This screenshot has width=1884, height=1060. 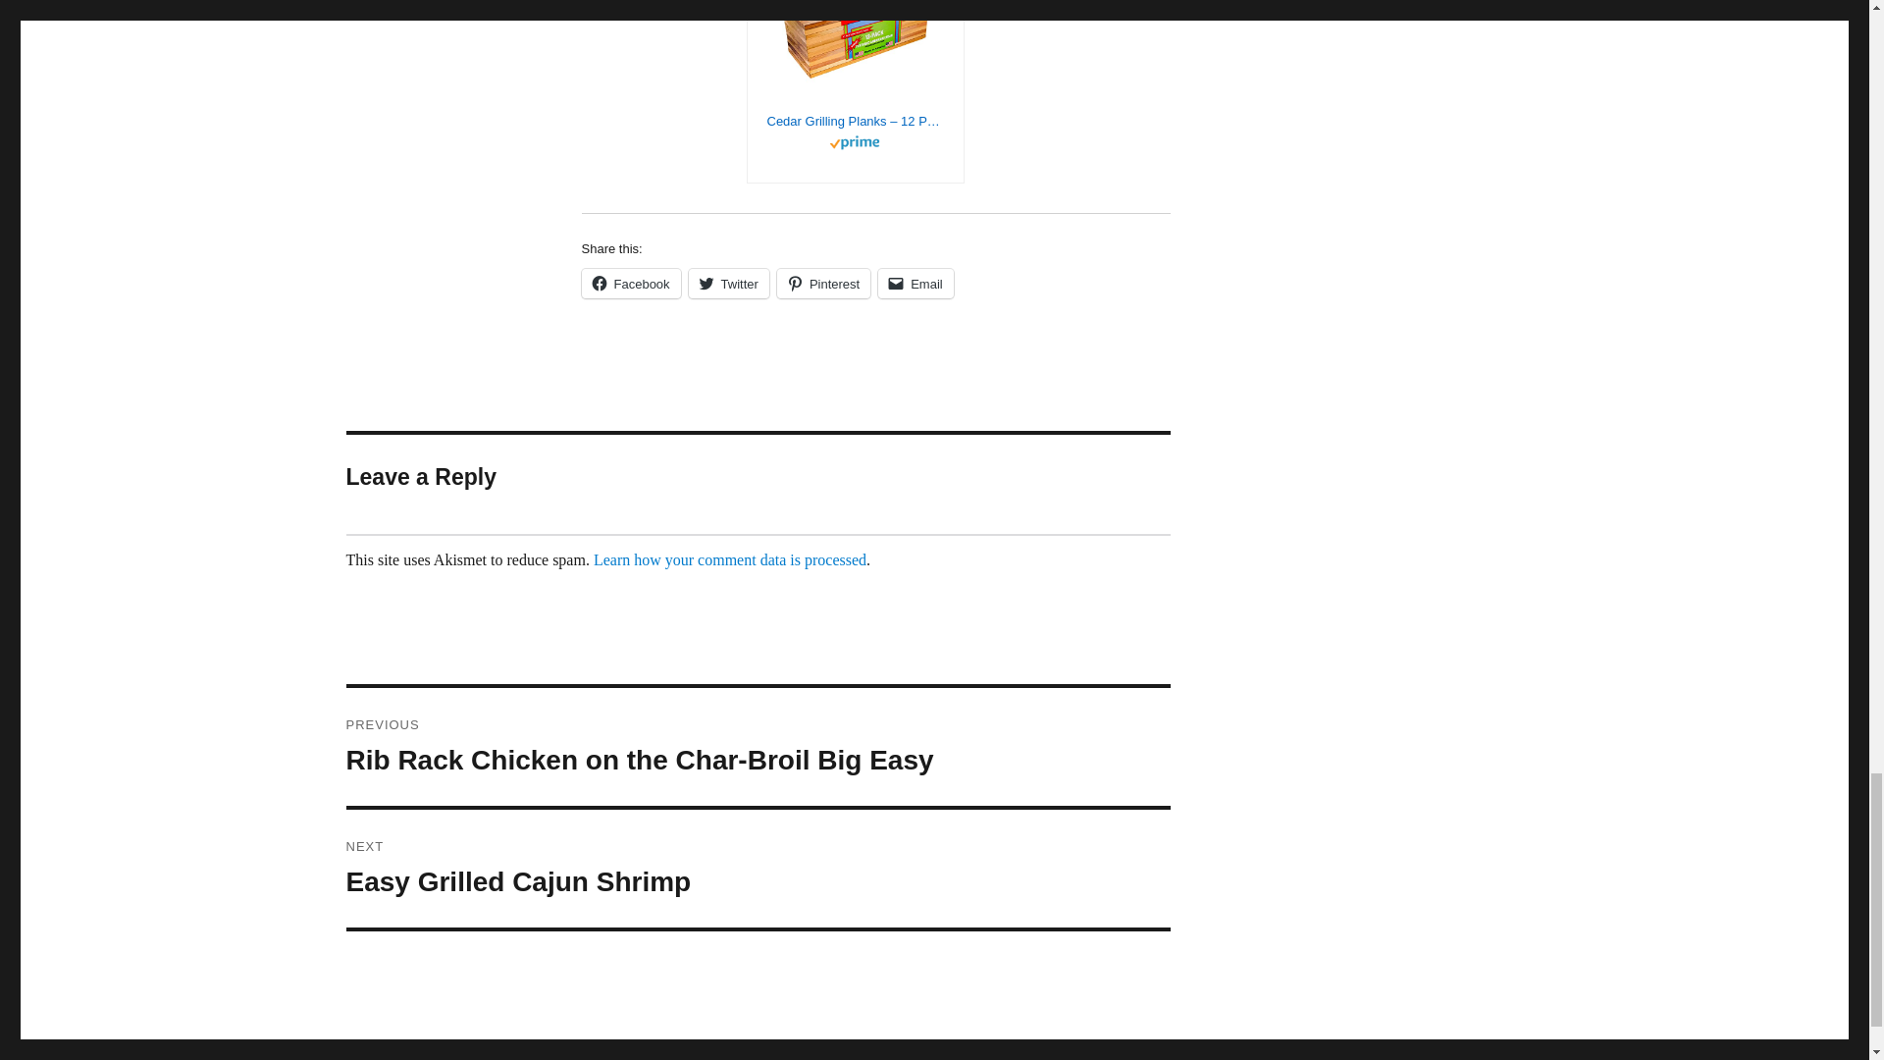 What do you see at coordinates (630, 283) in the screenshot?
I see `Click to share on Facebook` at bounding box center [630, 283].